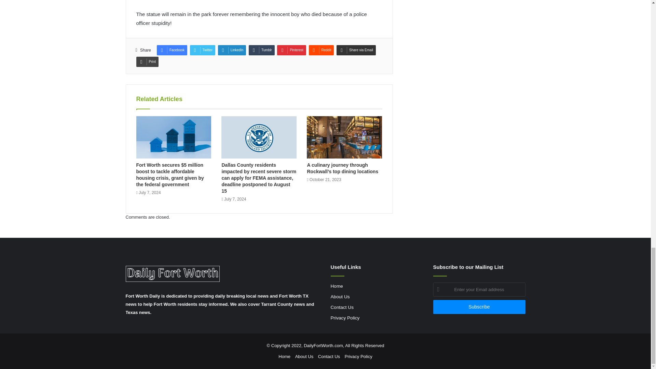  I want to click on Facebook, so click(172, 50).